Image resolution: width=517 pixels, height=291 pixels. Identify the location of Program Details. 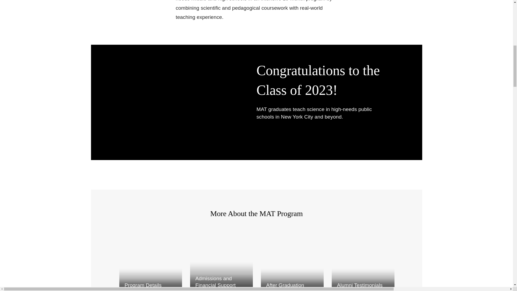
(150, 261).